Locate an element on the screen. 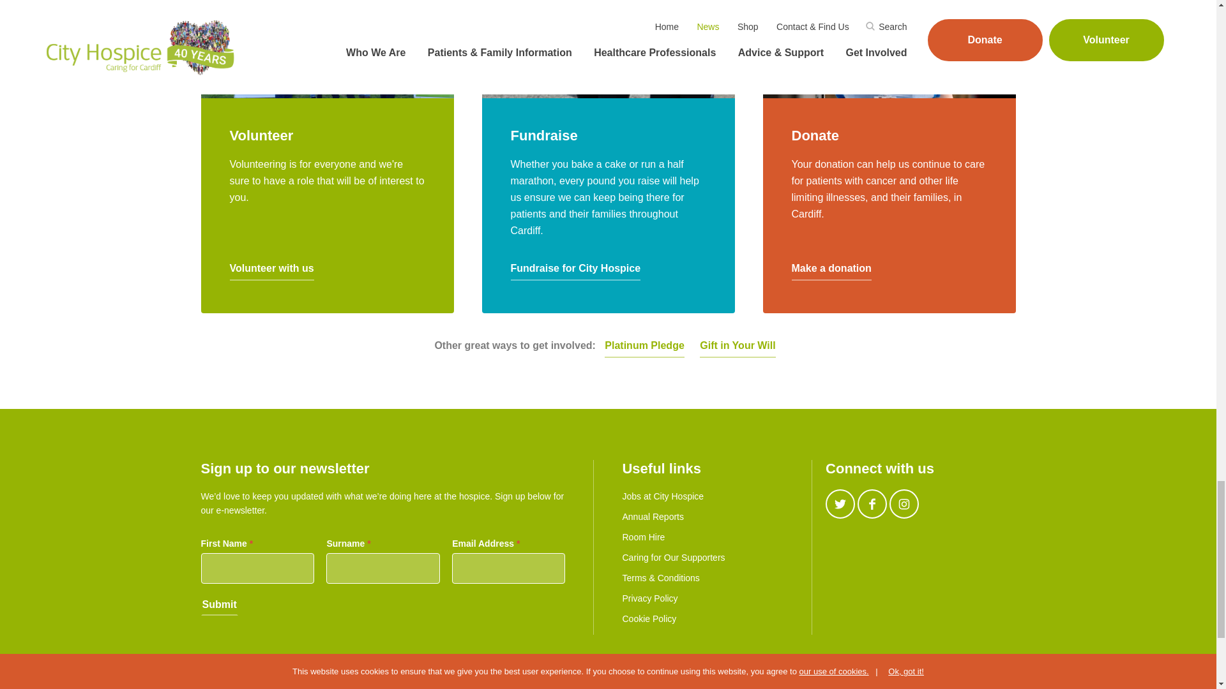 This screenshot has height=689, width=1226. Fundraise for City Hospice is located at coordinates (576, 270).